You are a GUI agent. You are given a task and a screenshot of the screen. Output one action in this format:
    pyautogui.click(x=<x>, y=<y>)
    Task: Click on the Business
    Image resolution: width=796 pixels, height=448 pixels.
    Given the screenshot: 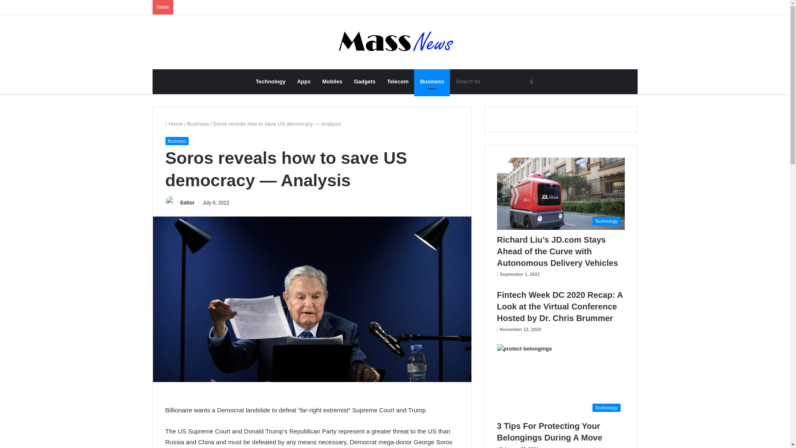 What is the action you would take?
    pyautogui.click(x=432, y=81)
    